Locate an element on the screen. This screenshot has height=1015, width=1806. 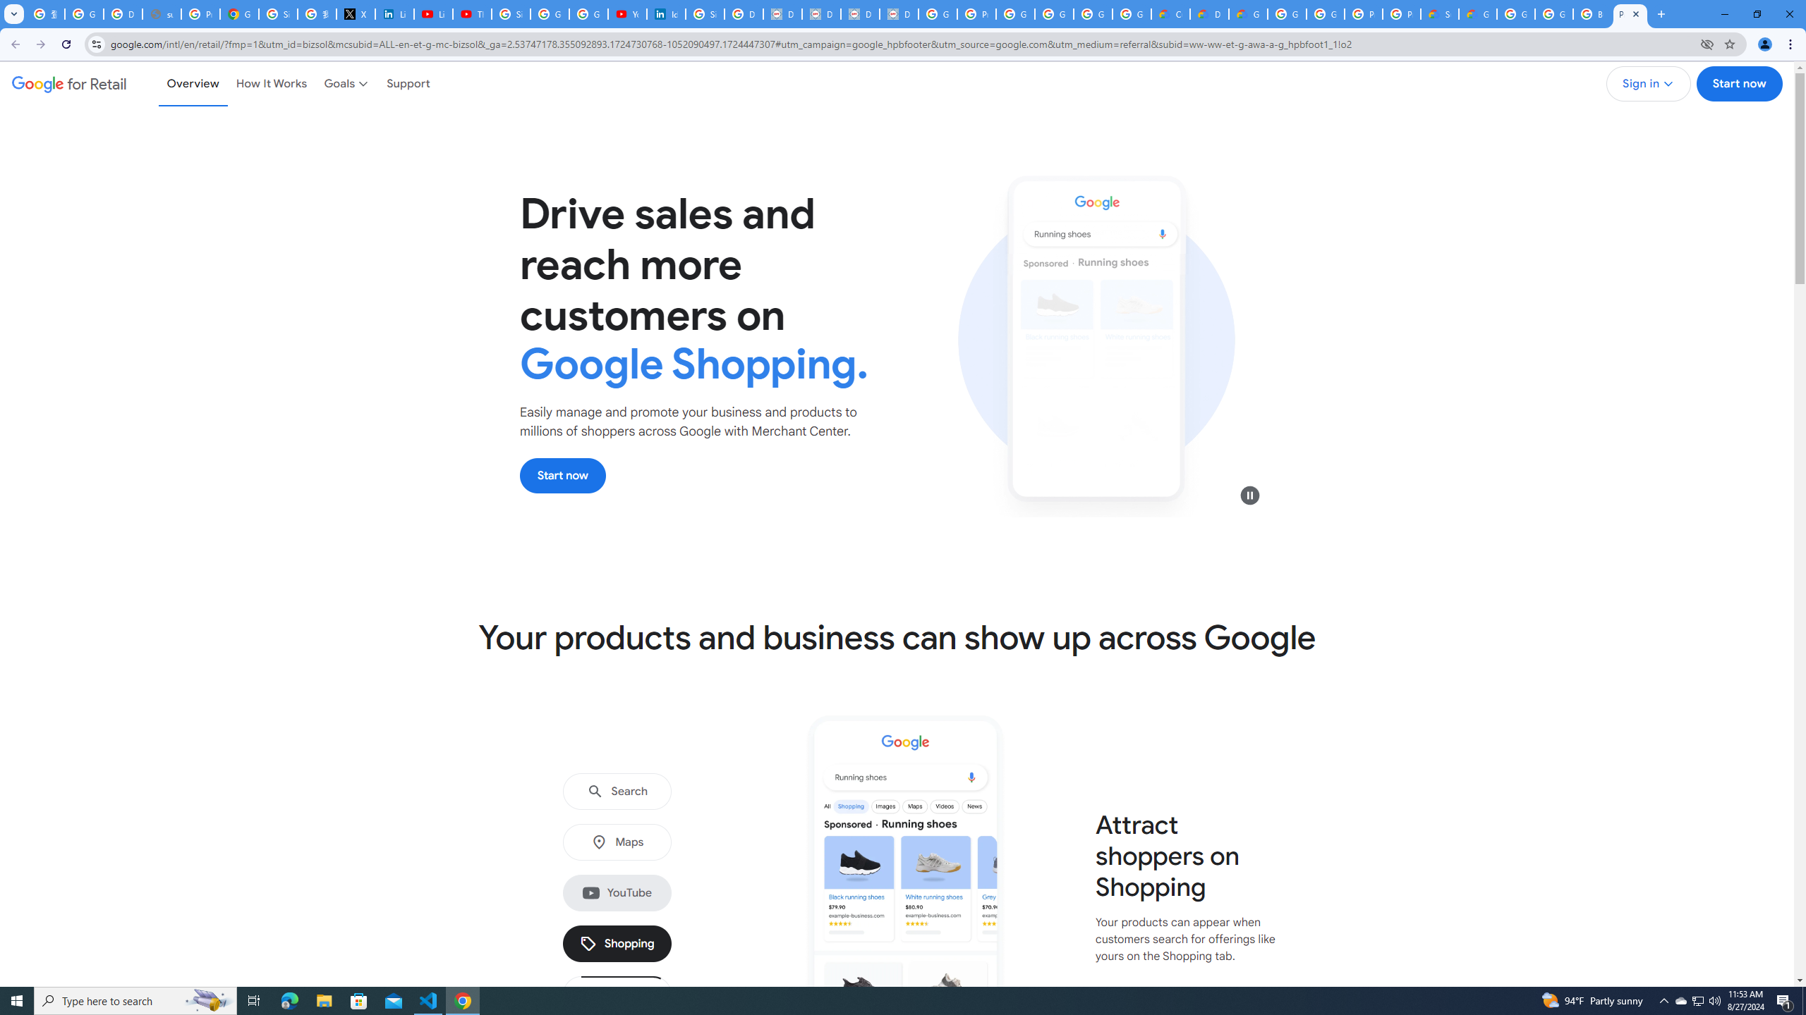
Support Hub | Google Cloud is located at coordinates (1439, 14).